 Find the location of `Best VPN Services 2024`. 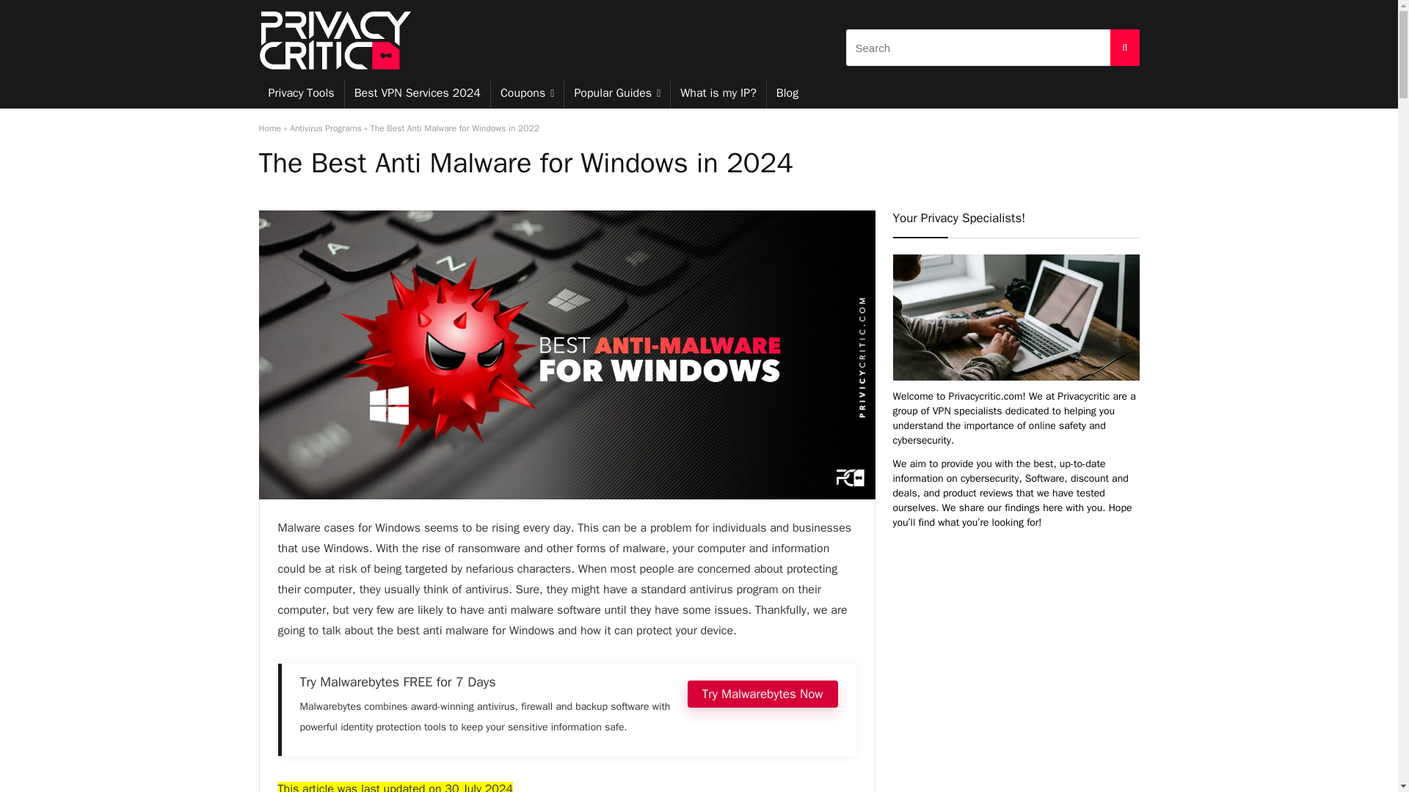

Best VPN Services 2024 is located at coordinates (418, 94).